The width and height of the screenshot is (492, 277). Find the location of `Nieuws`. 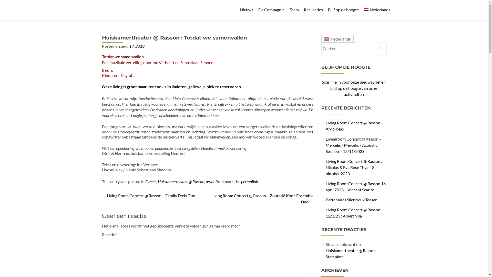

Nieuws is located at coordinates (247, 10).